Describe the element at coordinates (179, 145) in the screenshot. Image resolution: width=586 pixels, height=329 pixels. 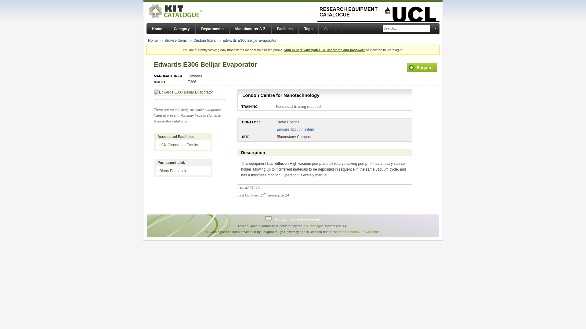
I see `LCN Cleanroom Facility` at that location.